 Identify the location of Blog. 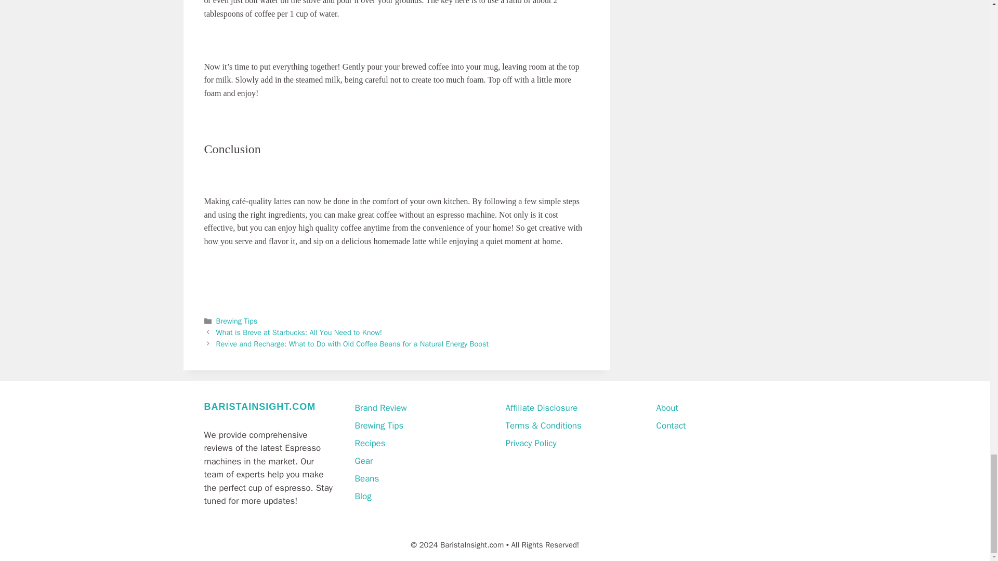
(363, 496).